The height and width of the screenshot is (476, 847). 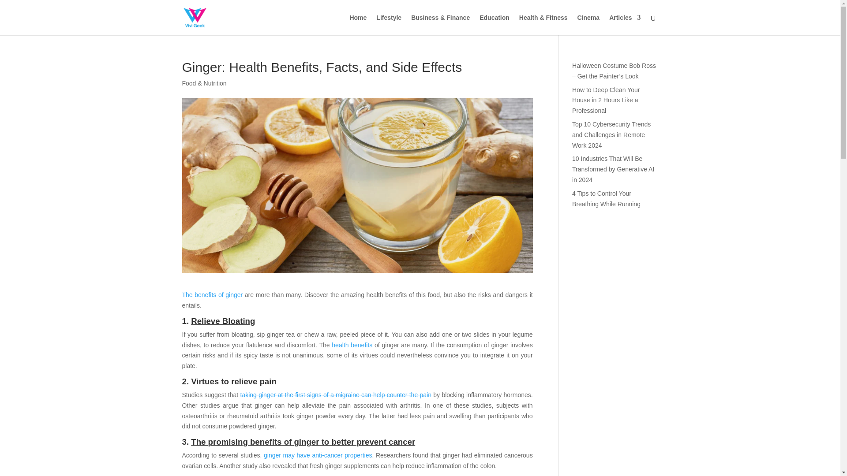 I want to click on Cinema, so click(x=588, y=25).